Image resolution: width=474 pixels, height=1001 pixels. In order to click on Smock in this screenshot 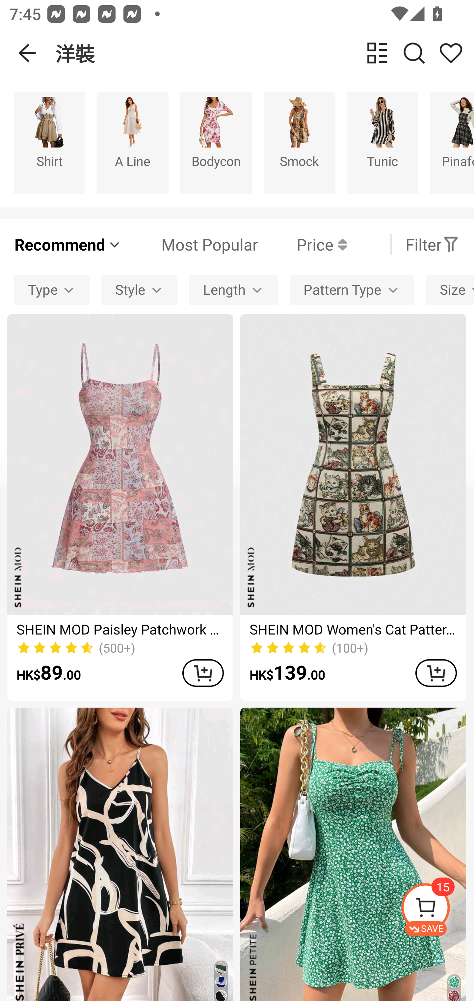, I will do `click(299, 142)`.